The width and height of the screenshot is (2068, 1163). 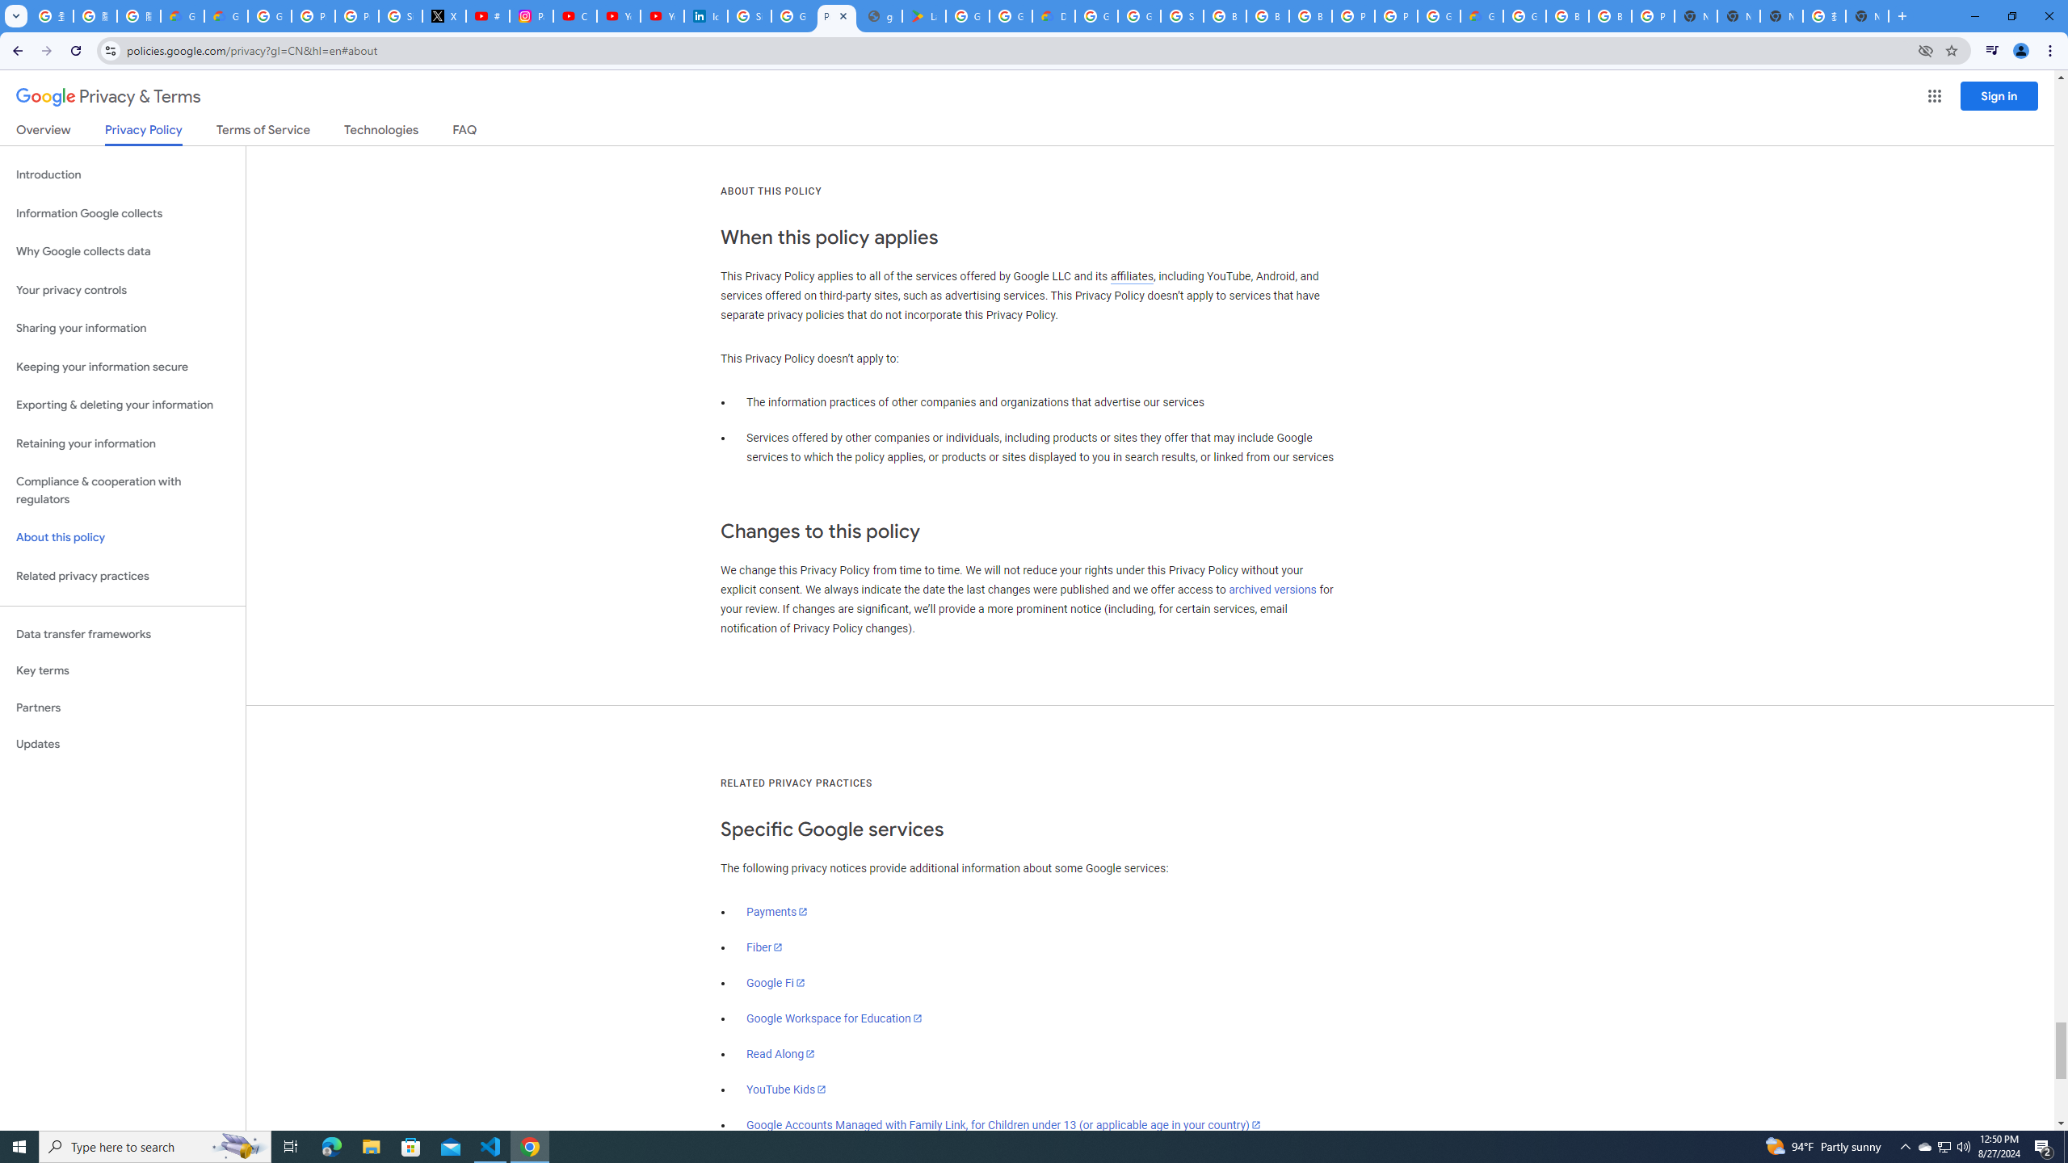 I want to click on Google Cloud Platform, so click(x=1095, y=16).